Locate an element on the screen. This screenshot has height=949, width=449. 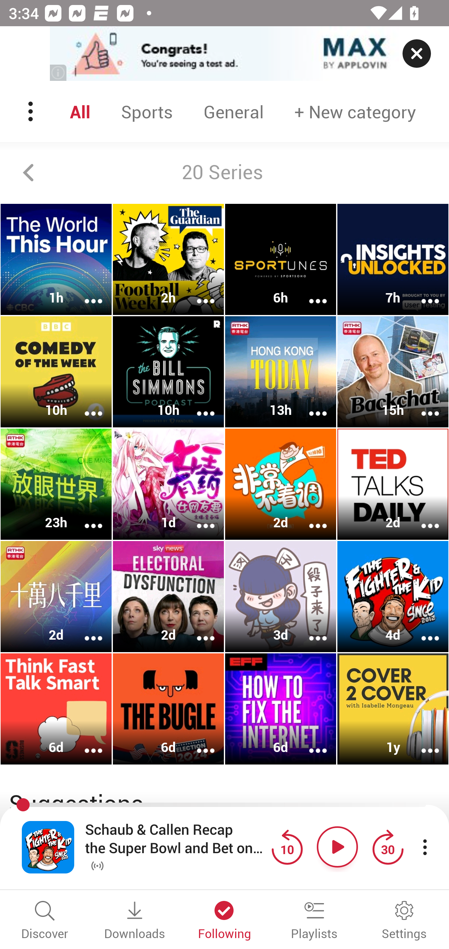
Jump forward is located at coordinates (388, 847).